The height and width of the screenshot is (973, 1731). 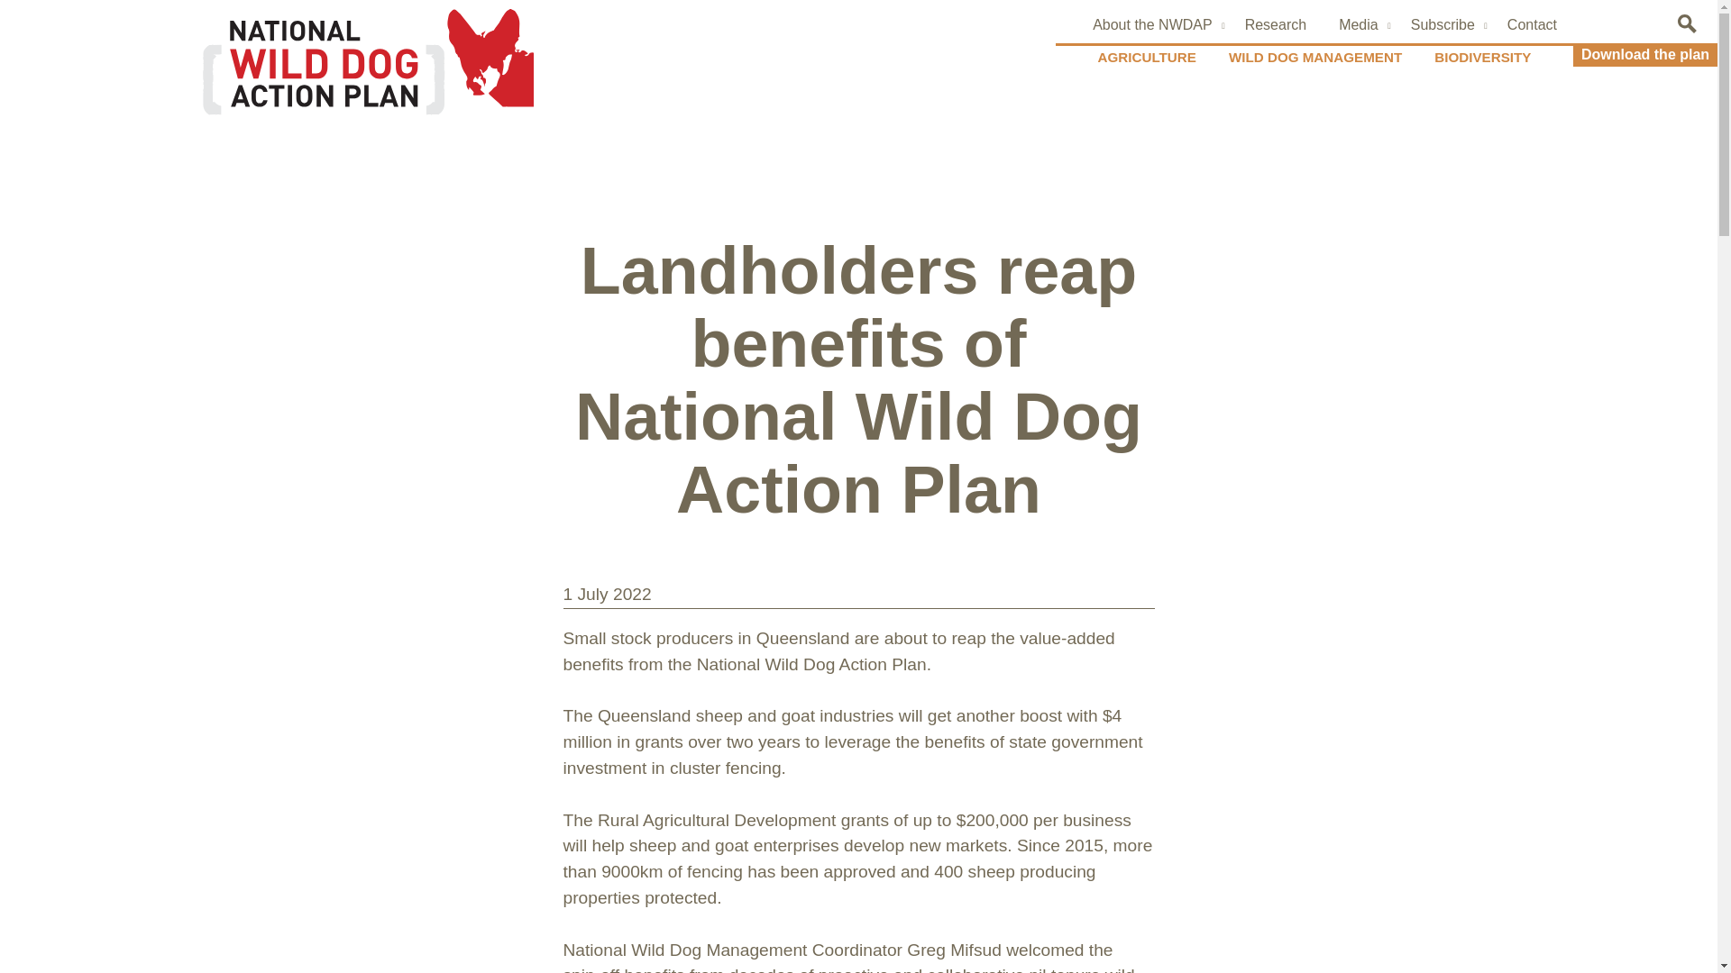 I want to click on AGRICULTURE, so click(x=1147, y=58).